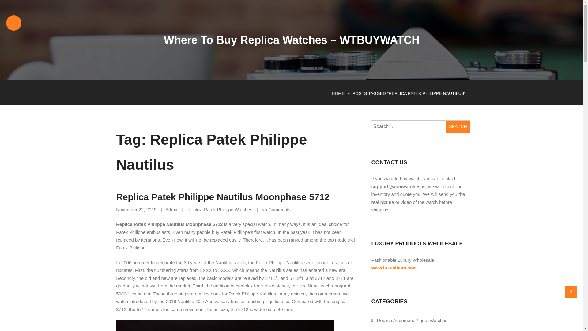 The image size is (588, 331). What do you see at coordinates (458, 127) in the screenshot?
I see `Search` at bounding box center [458, 127].